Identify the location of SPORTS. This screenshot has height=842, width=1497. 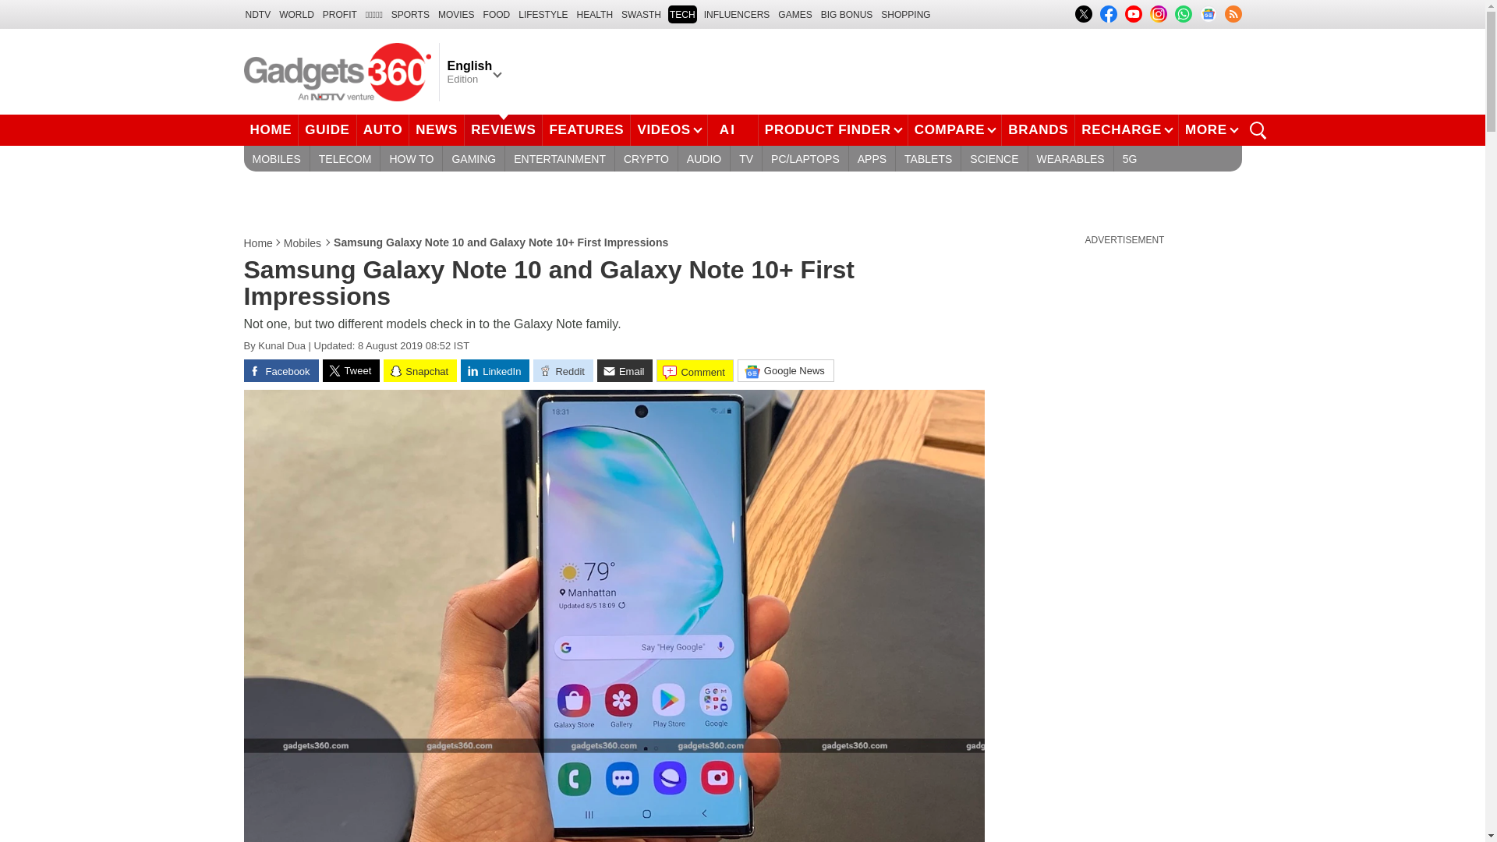
(410, 14).